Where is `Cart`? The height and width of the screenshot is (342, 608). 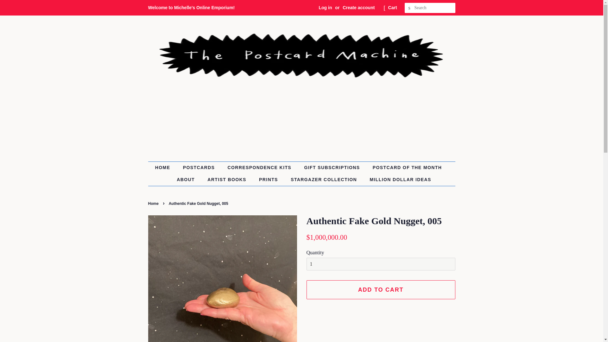
Cart is located at coordinates (393, 8).